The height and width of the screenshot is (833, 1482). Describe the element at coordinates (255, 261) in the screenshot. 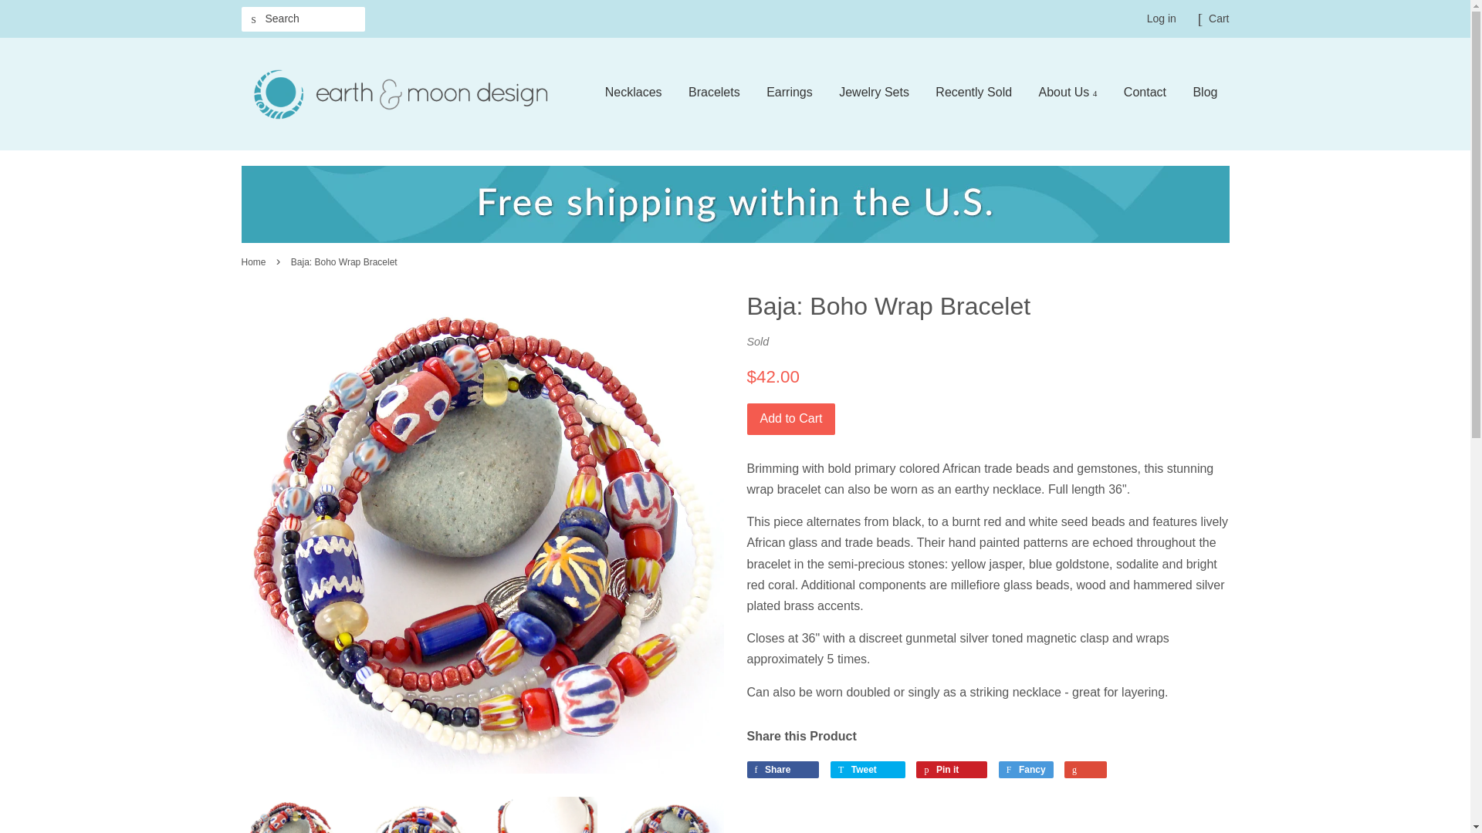

I see `Home` at that location.